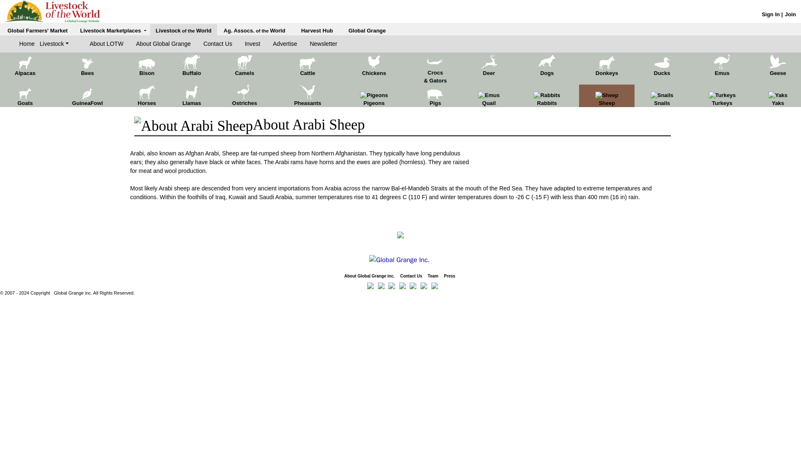 The height and width of the screenshot is (450, 801). I want to click on Livestock Marketplaces, so click(113, 30).